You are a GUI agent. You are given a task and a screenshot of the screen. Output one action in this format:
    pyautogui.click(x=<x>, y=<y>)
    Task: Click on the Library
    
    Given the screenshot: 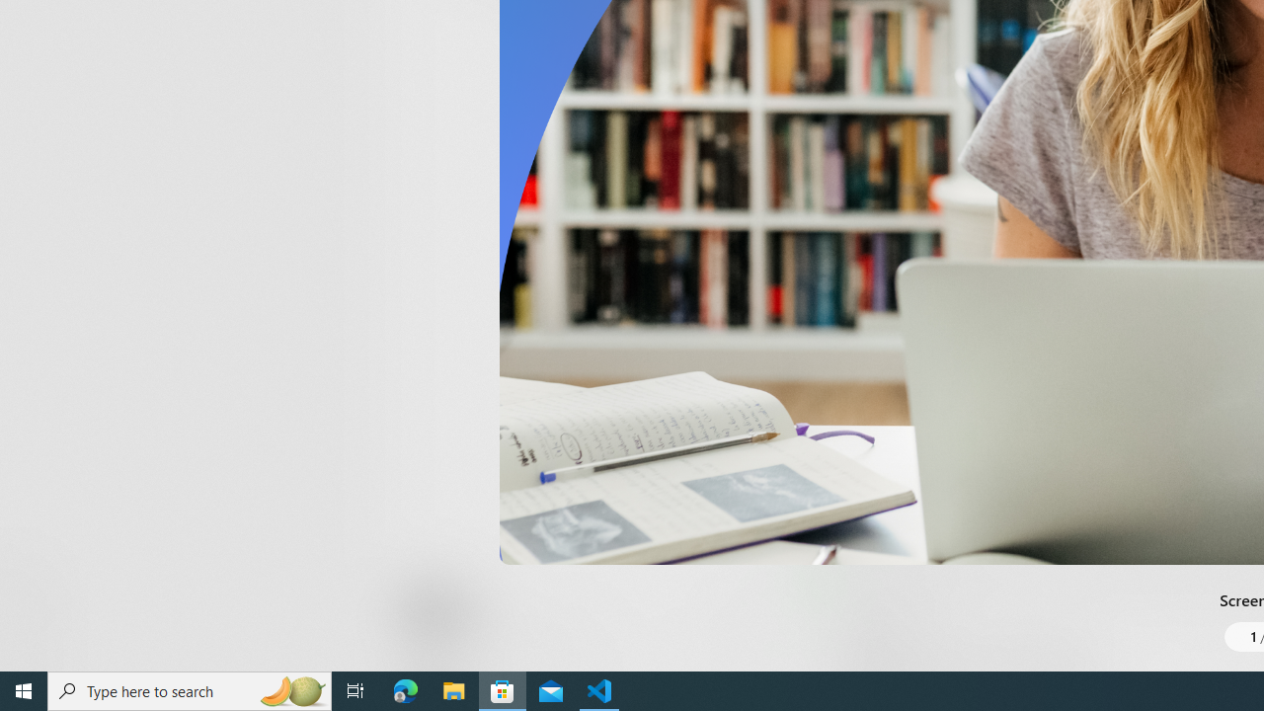 What is the action you would take?
    pyautogui.click(x=36, y=632)
    